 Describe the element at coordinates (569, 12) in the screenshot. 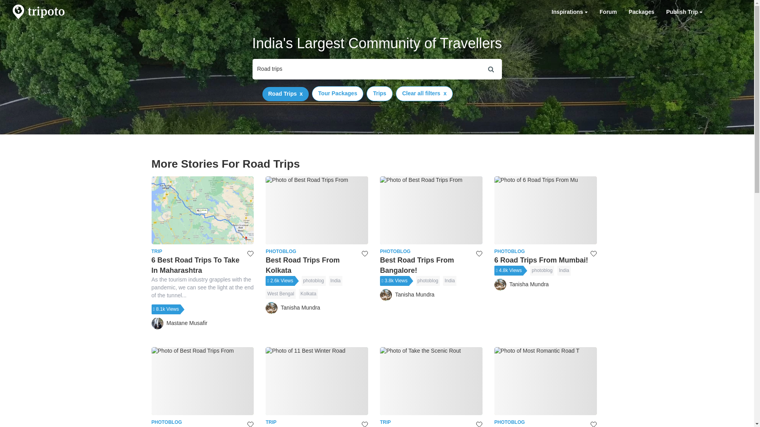

I see `Kolkata` at that location.